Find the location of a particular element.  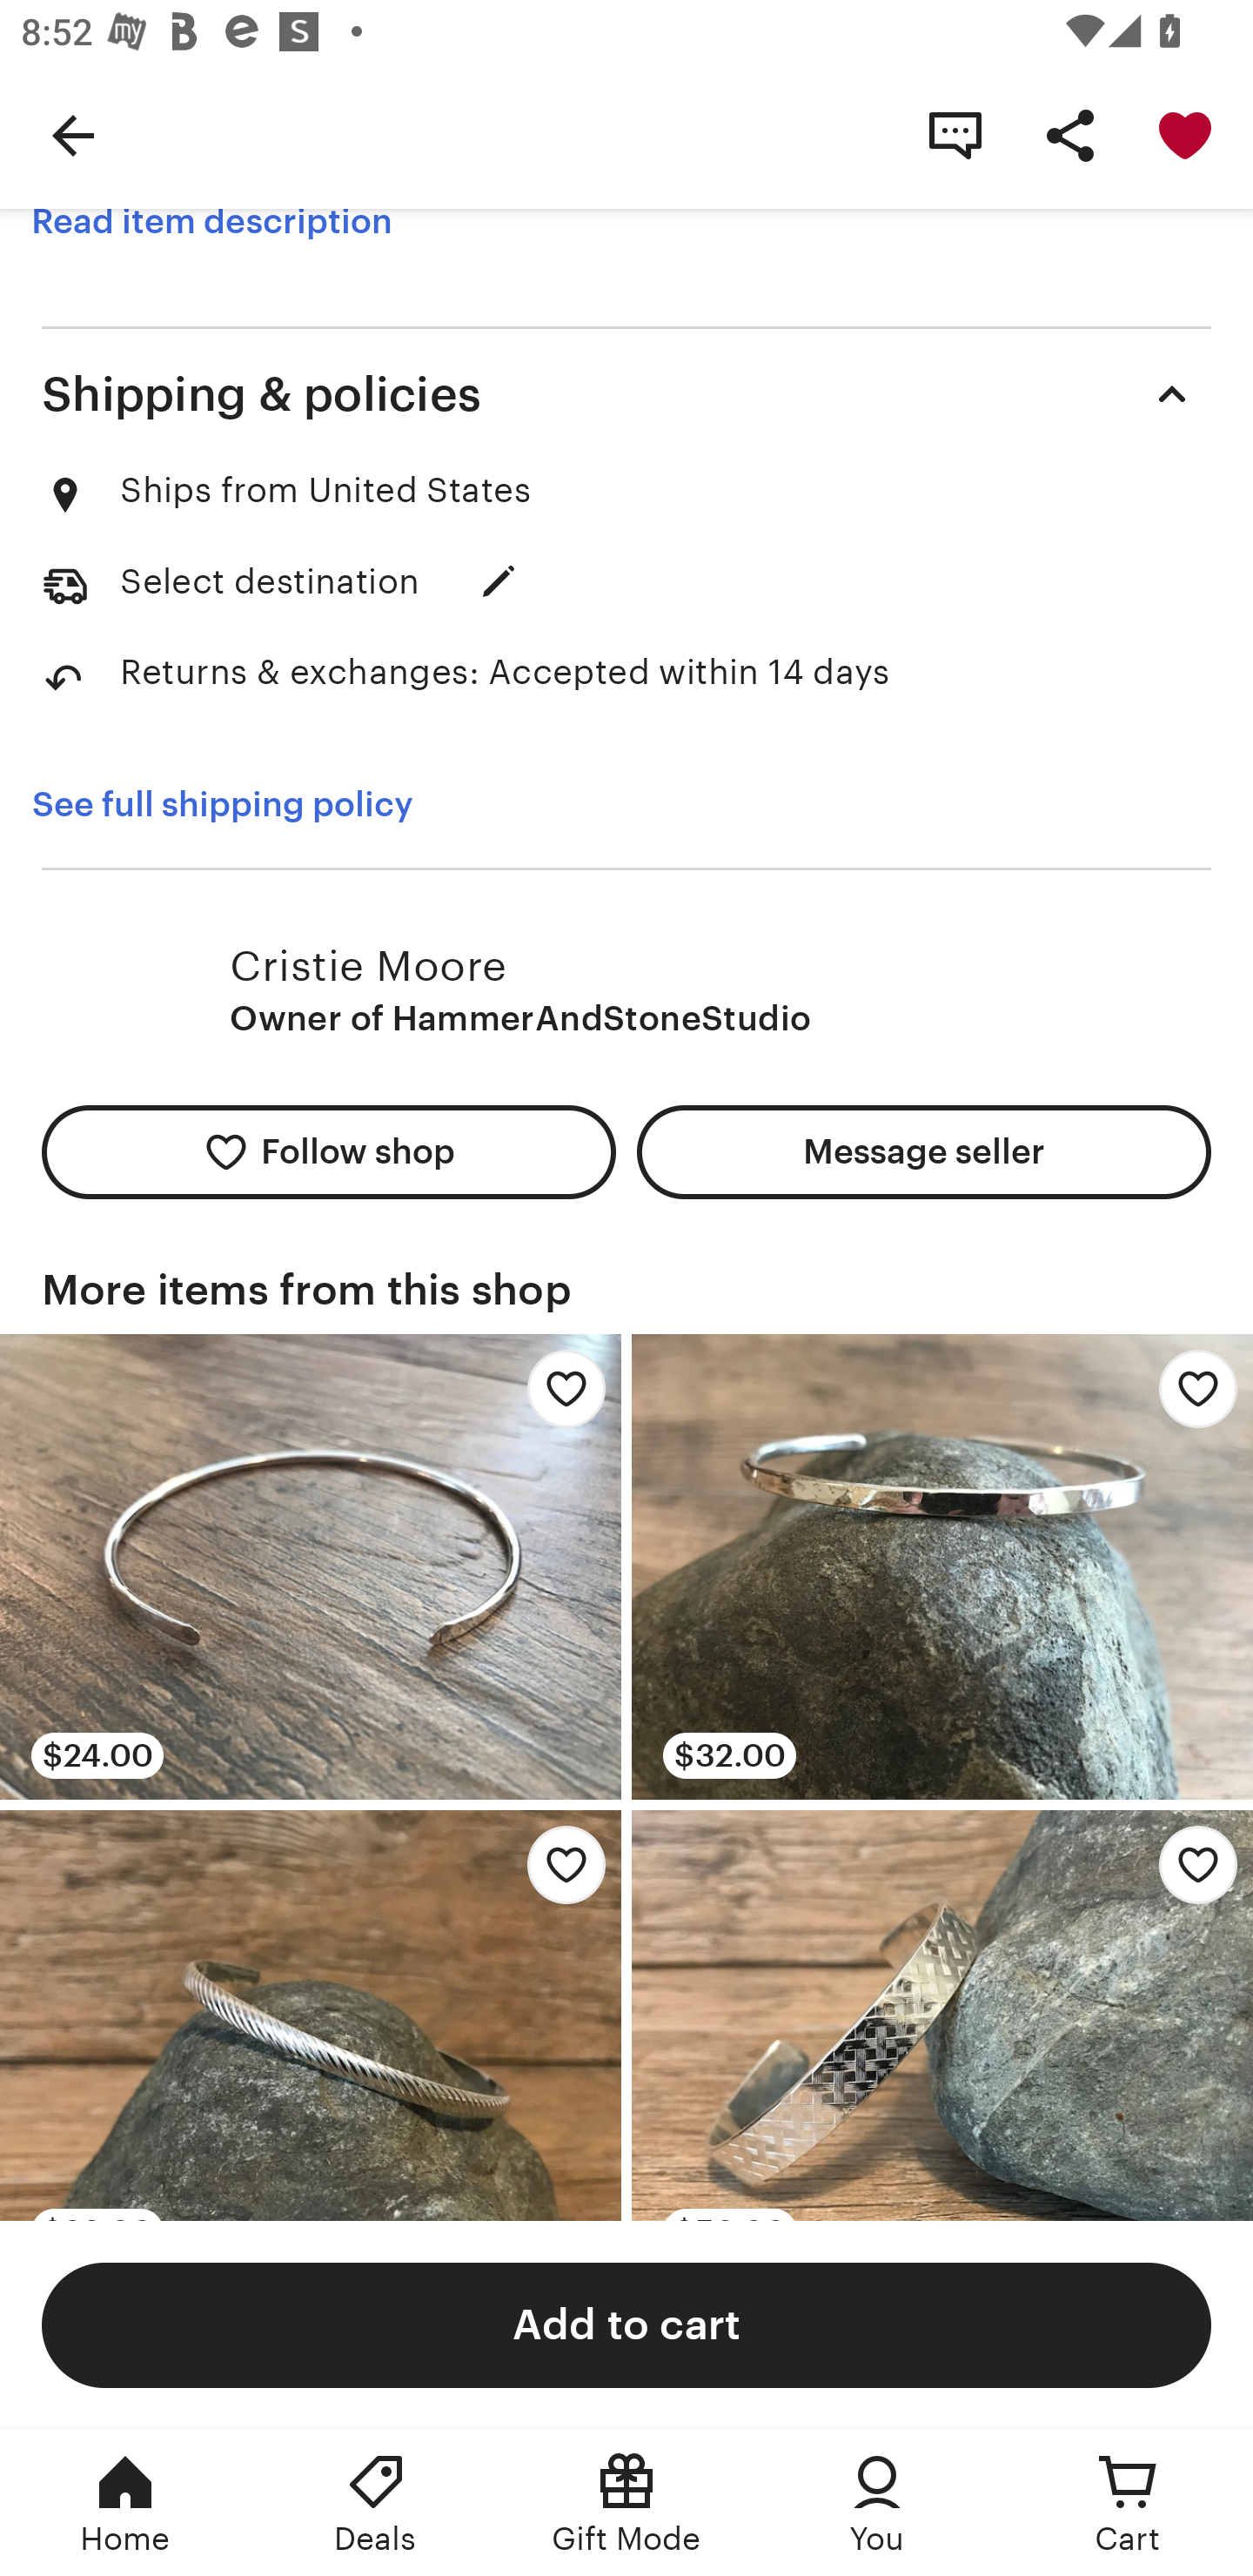

Read item description is located at coordinates (211, 221).